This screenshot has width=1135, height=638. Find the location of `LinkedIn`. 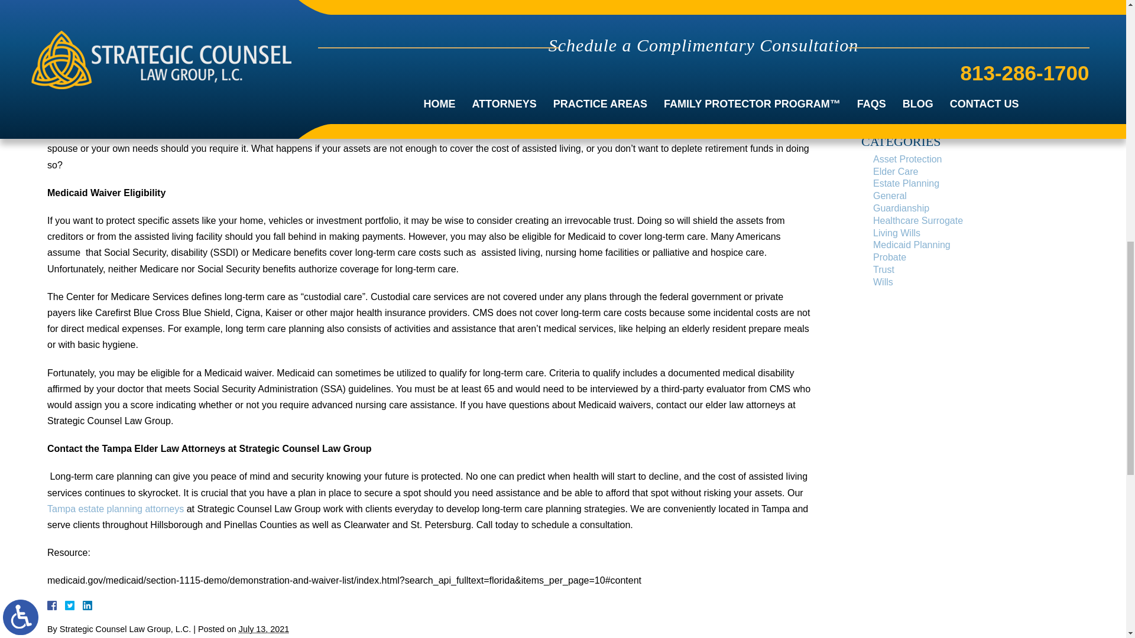

LinkedIn is located at coordinates (83, 605).